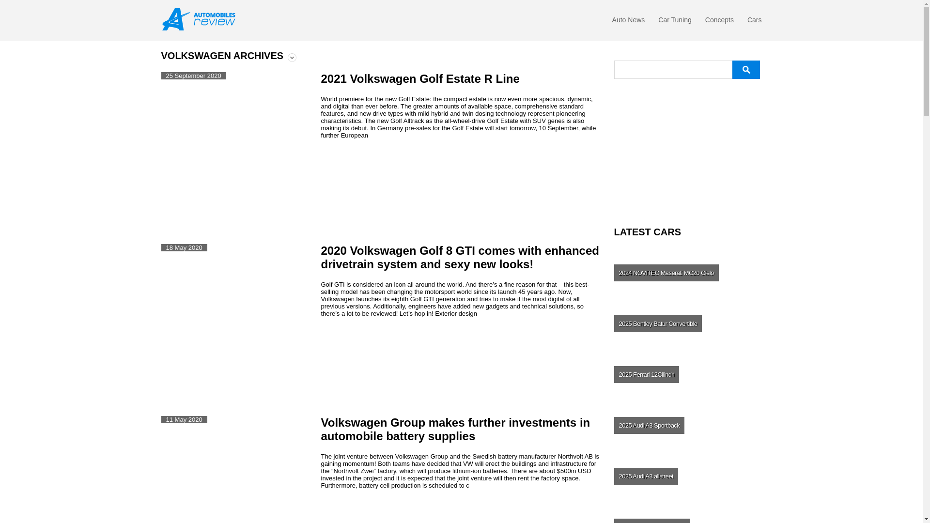  I want to click on Subaru BRZ STI Concept AIMS, so click(638, 170).